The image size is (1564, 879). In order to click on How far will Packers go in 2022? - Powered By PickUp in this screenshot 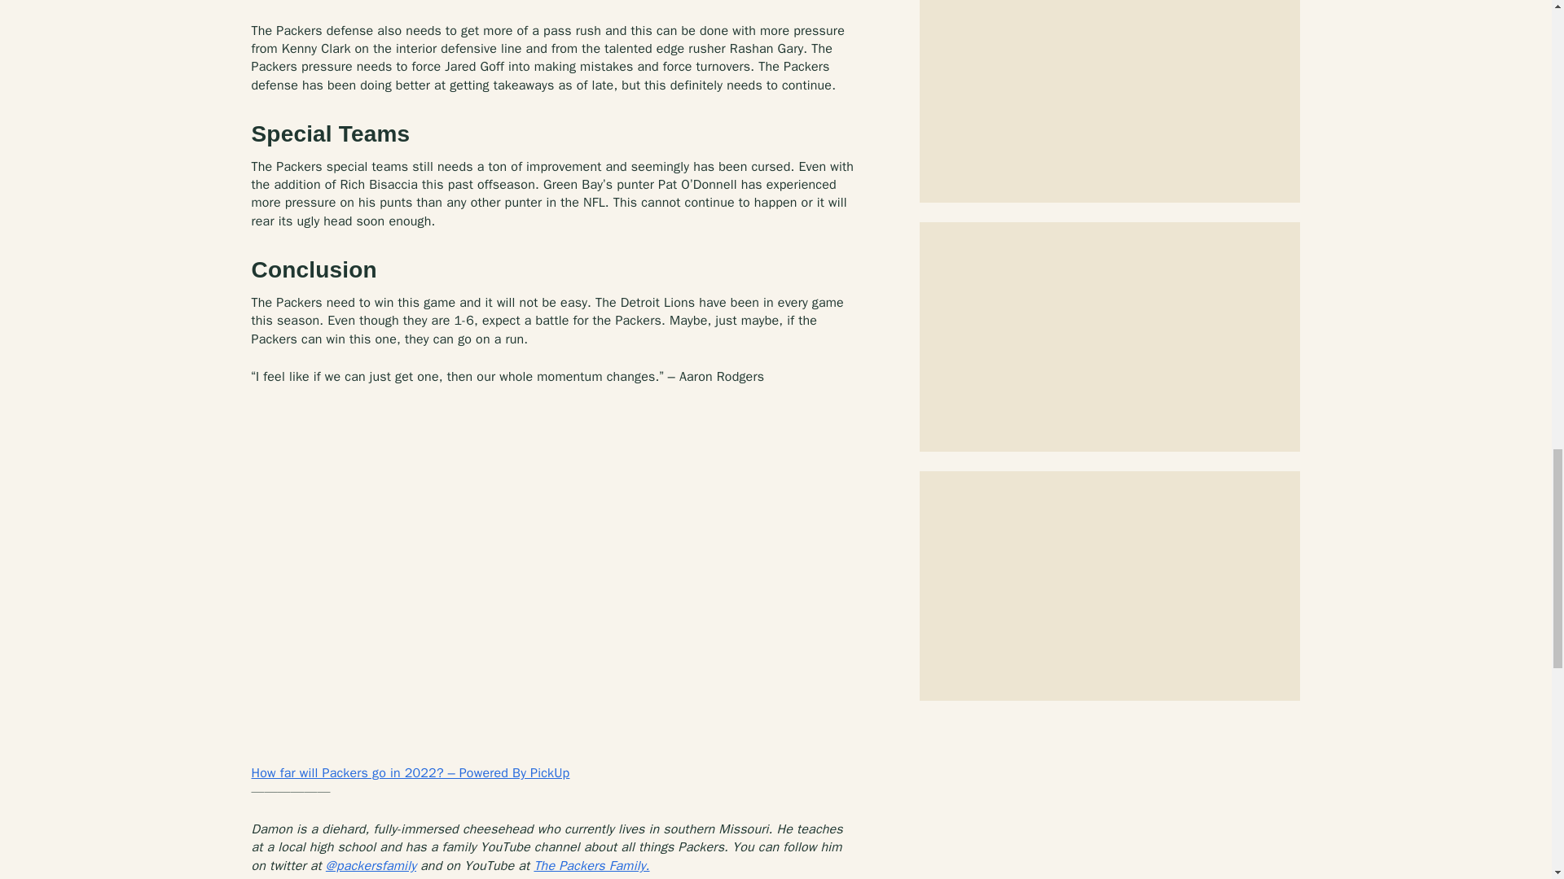, I will do `click(409, 773)`.